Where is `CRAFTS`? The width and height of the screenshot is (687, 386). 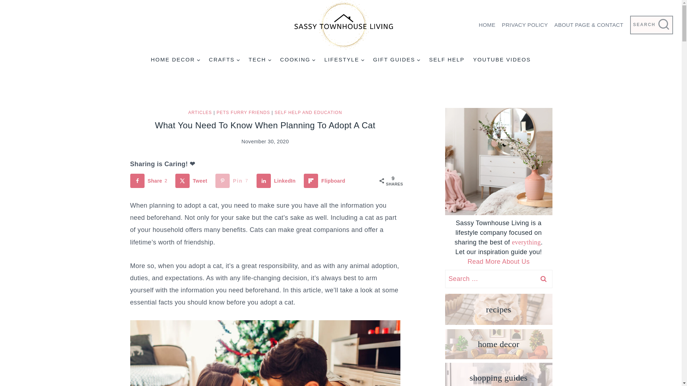 CRAFTS is located at coordinates (225, 59).